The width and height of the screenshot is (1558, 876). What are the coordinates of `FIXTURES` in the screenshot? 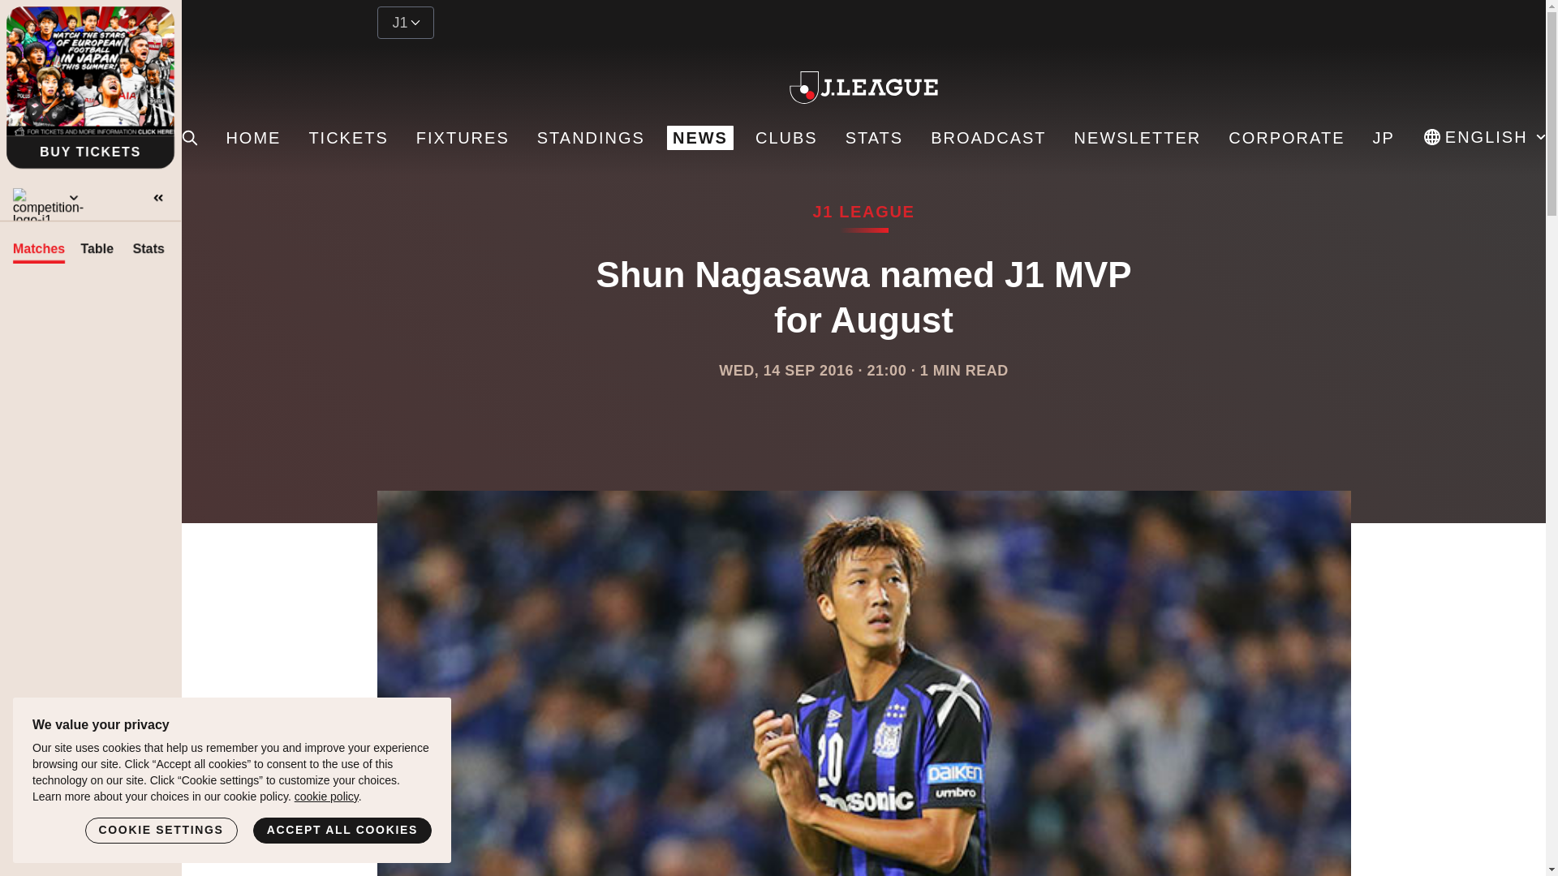 It's located at (463, 138).